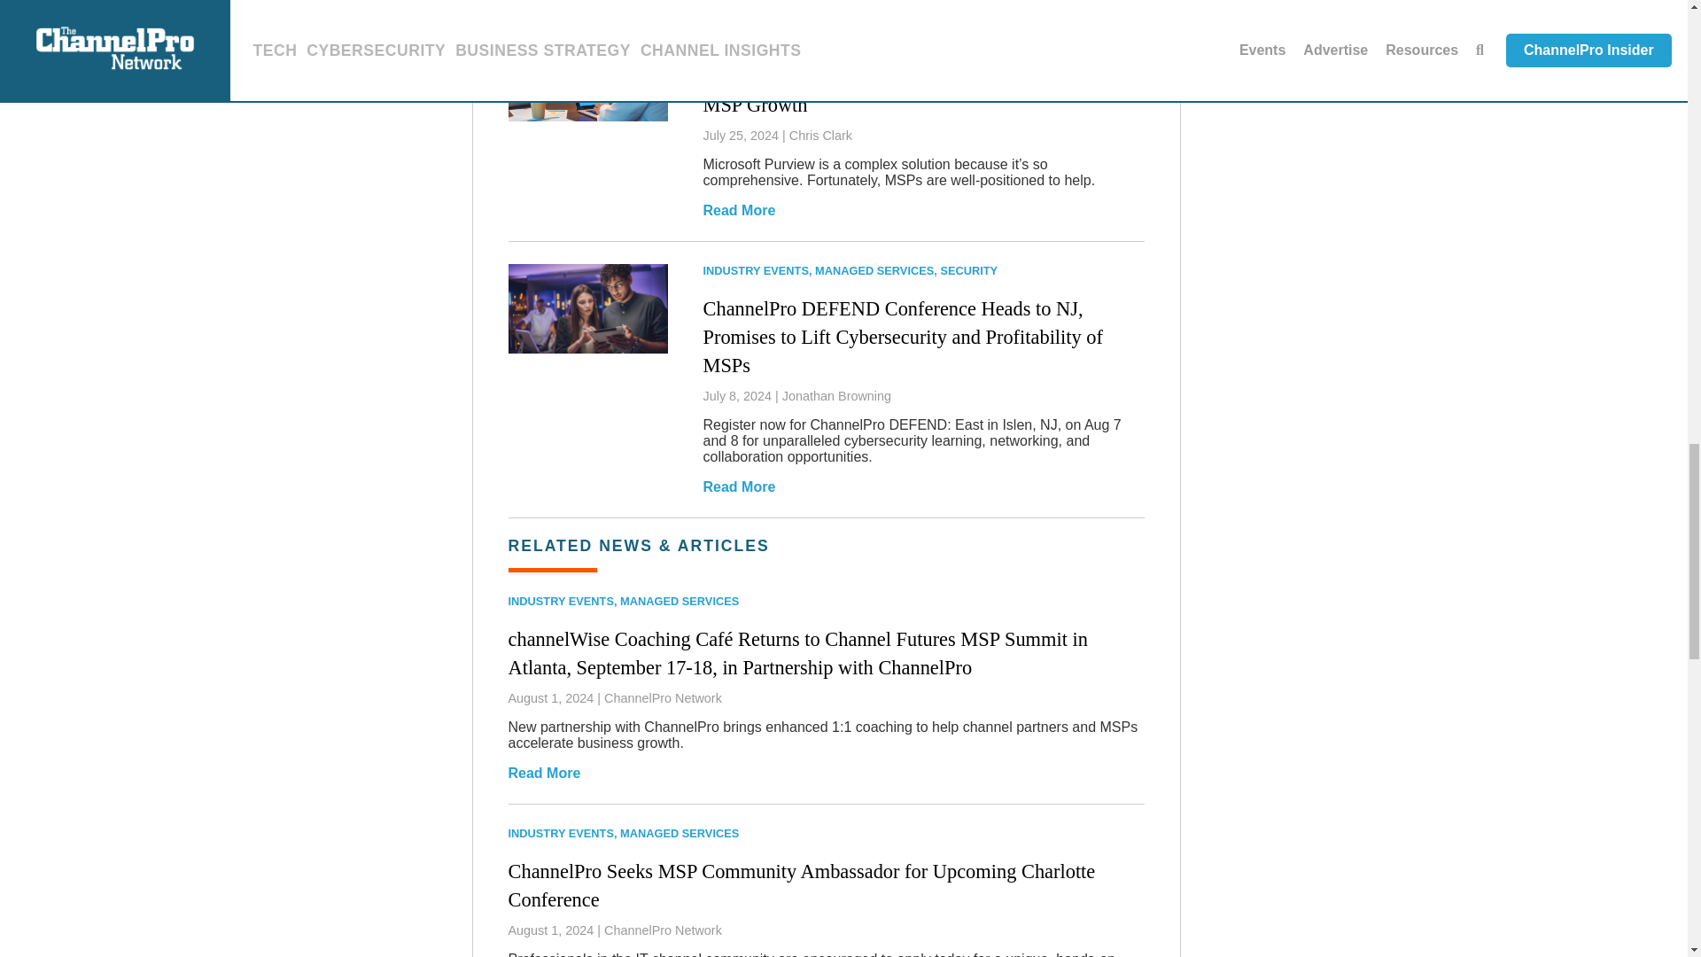 The width and height of the screenshot is (1701, 957). I want to click on Posts by ChannelPro Network, so click(663, 697).